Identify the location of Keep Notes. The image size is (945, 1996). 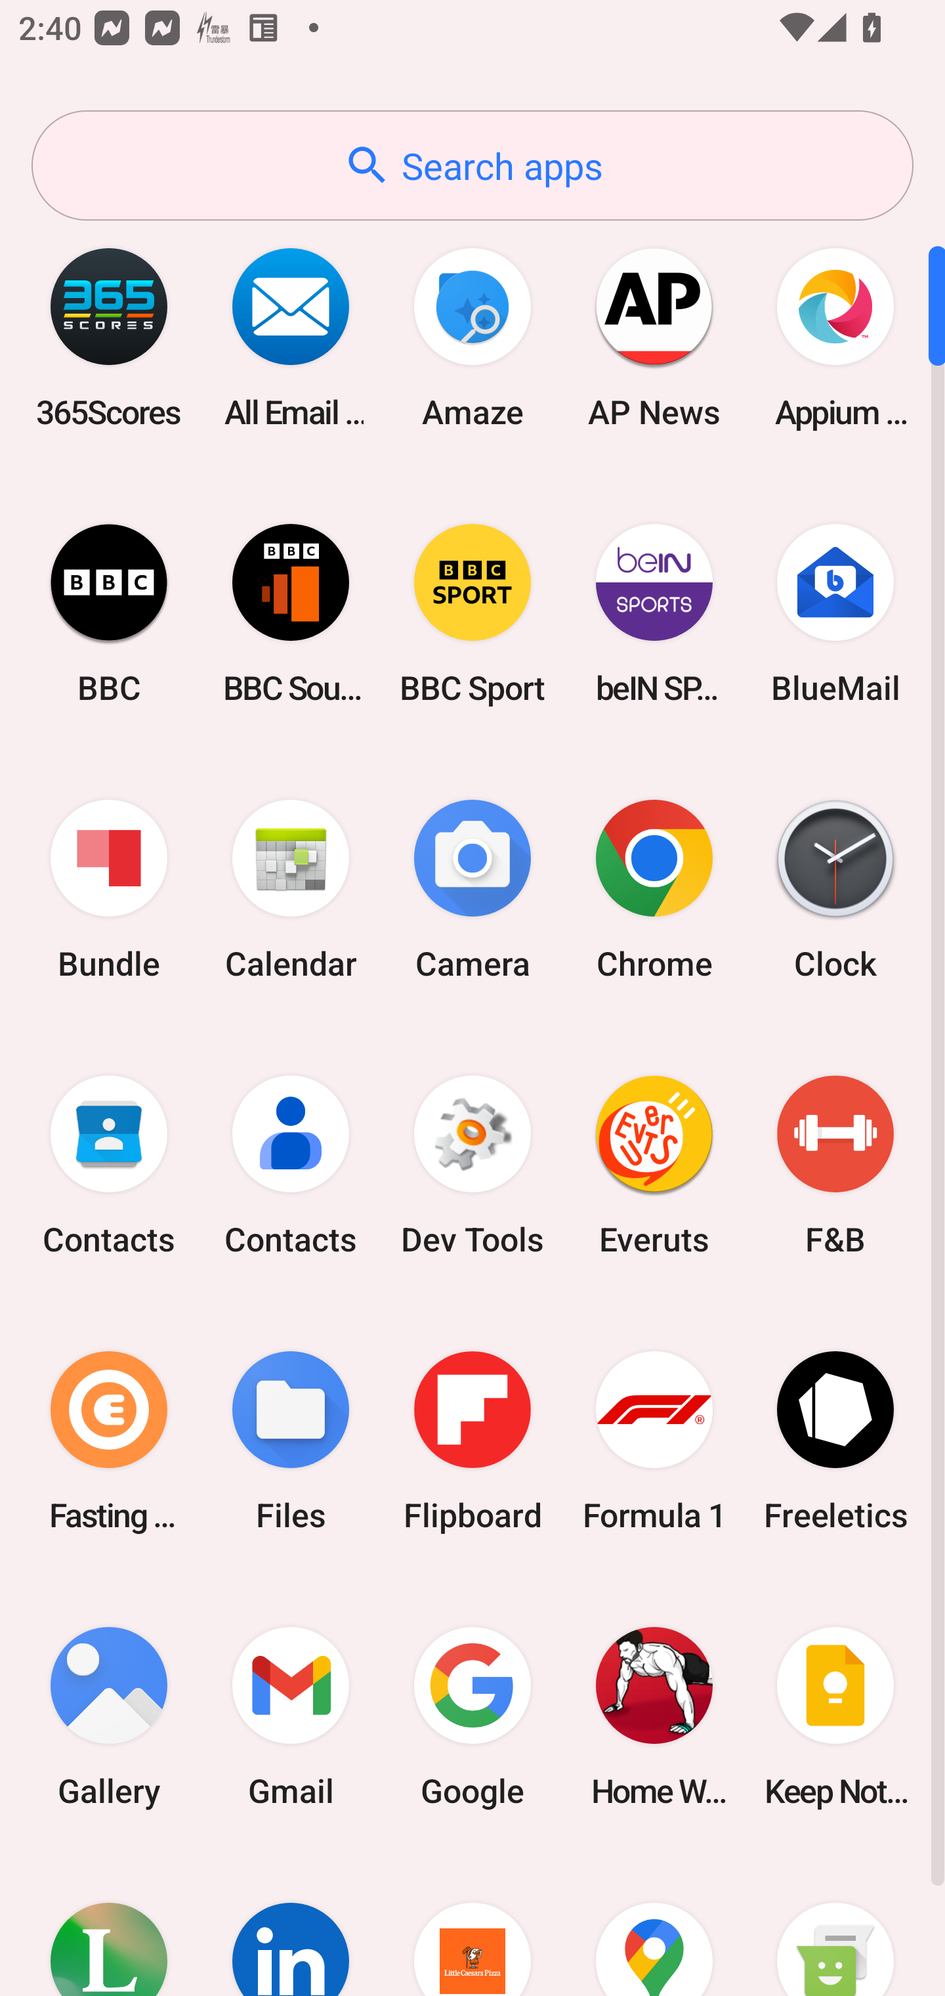
(835, 1716).